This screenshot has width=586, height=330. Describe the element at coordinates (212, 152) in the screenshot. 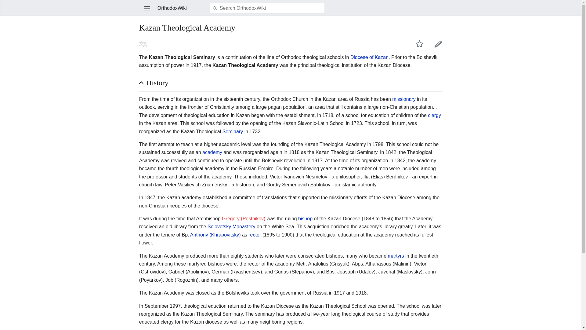

I see `Academy` at that location.